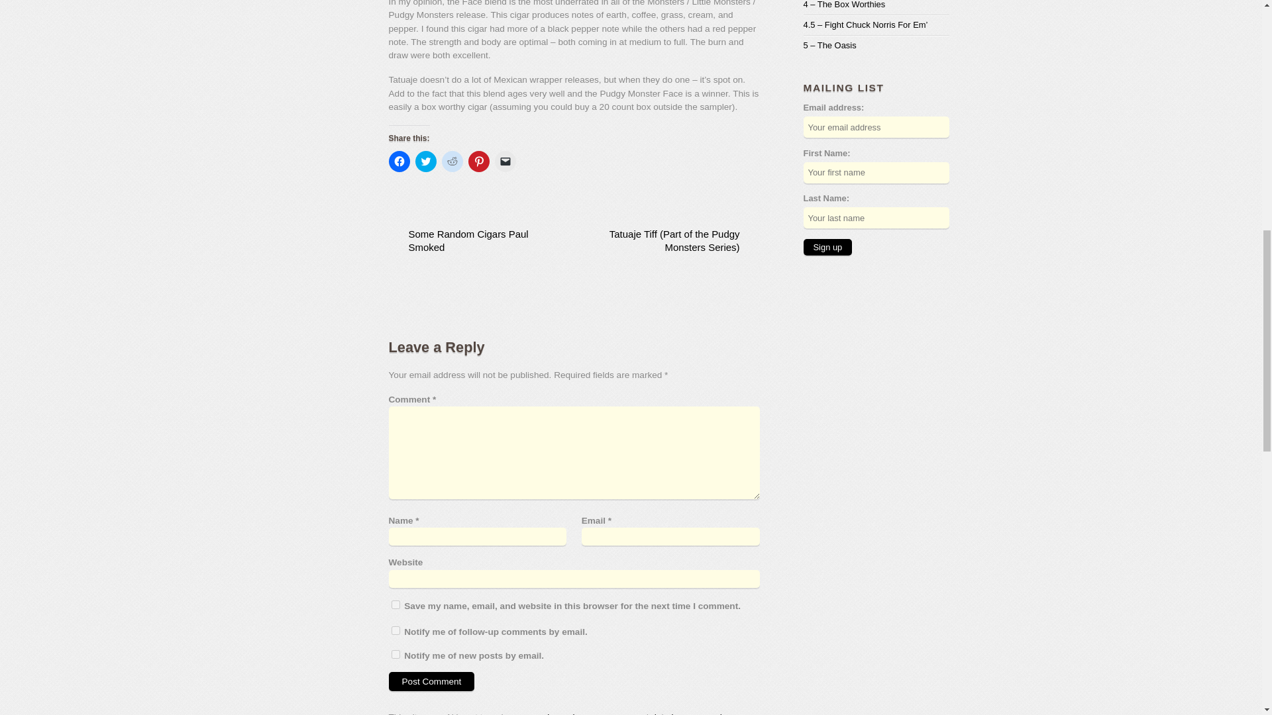 The width and height of the screenshot is (1272, 715). I want to click on Learn how your comment data is processed, so click(635, 714).